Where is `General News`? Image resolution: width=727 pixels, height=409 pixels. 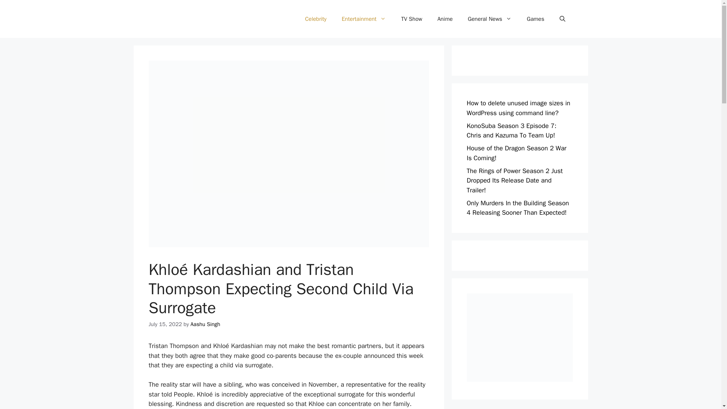
General News is located at coordinates (490, 19).